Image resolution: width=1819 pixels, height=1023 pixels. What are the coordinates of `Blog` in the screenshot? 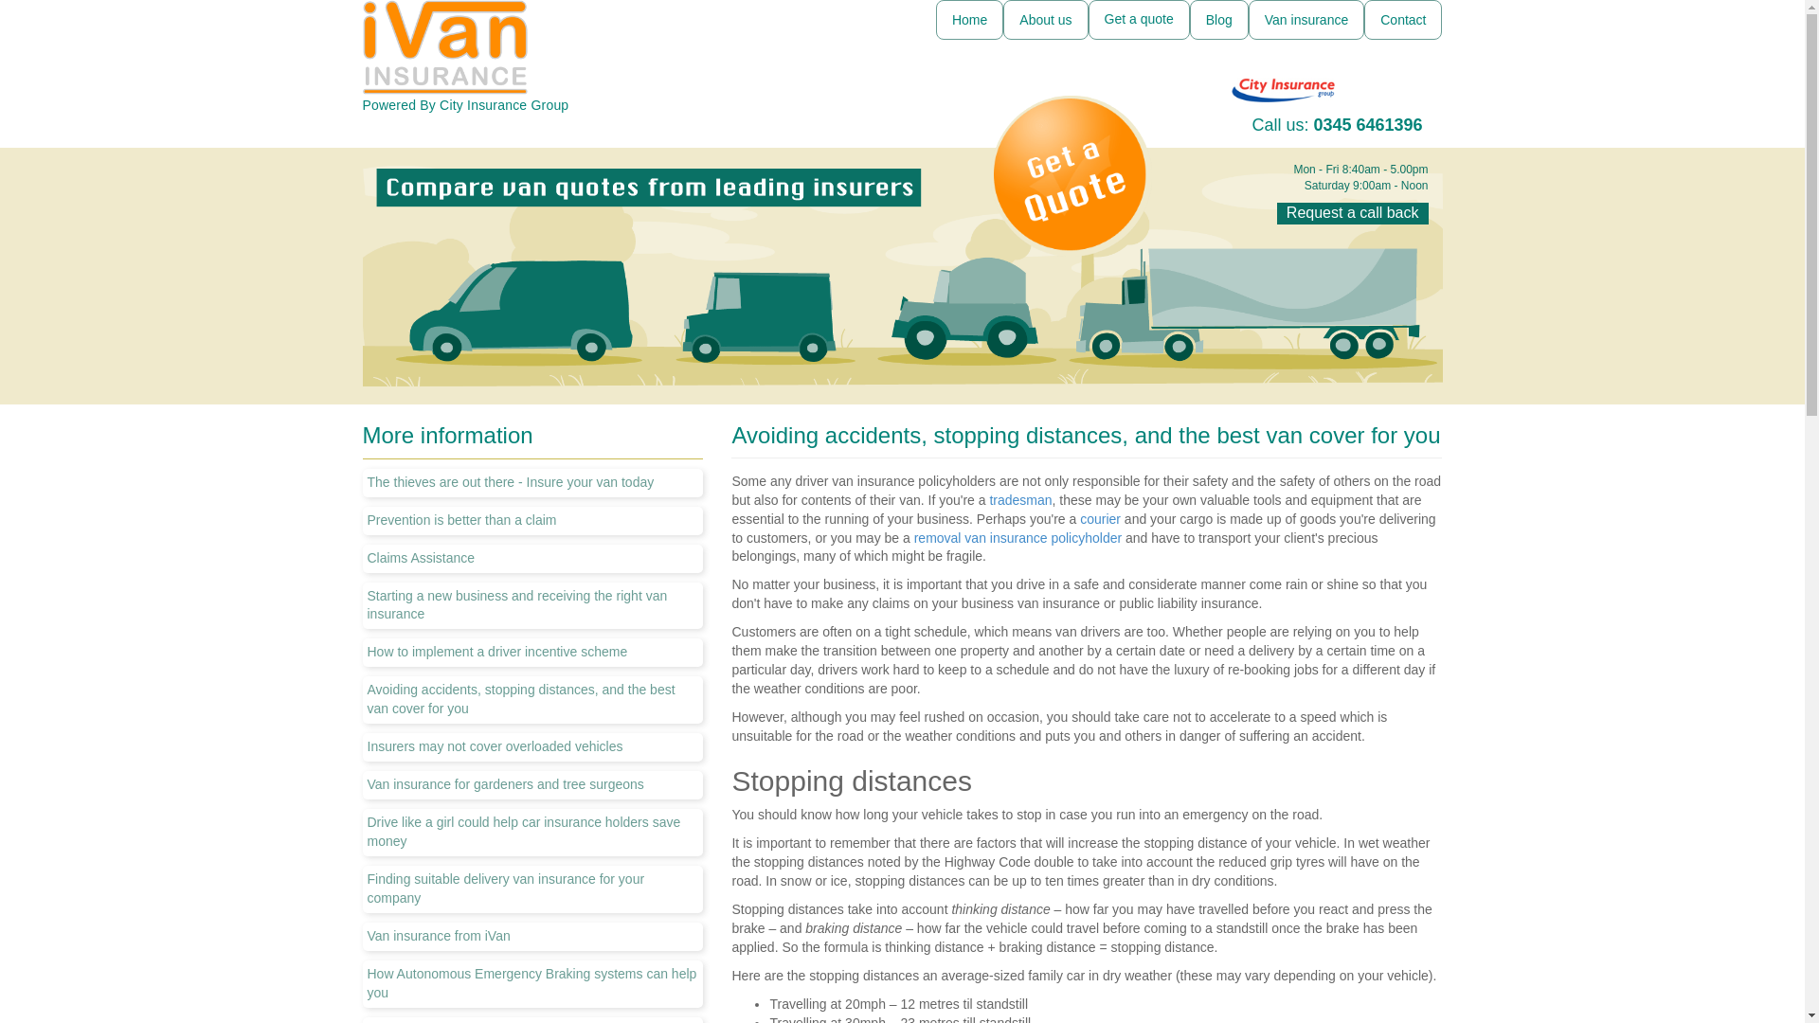 It's located at (1218, 20).